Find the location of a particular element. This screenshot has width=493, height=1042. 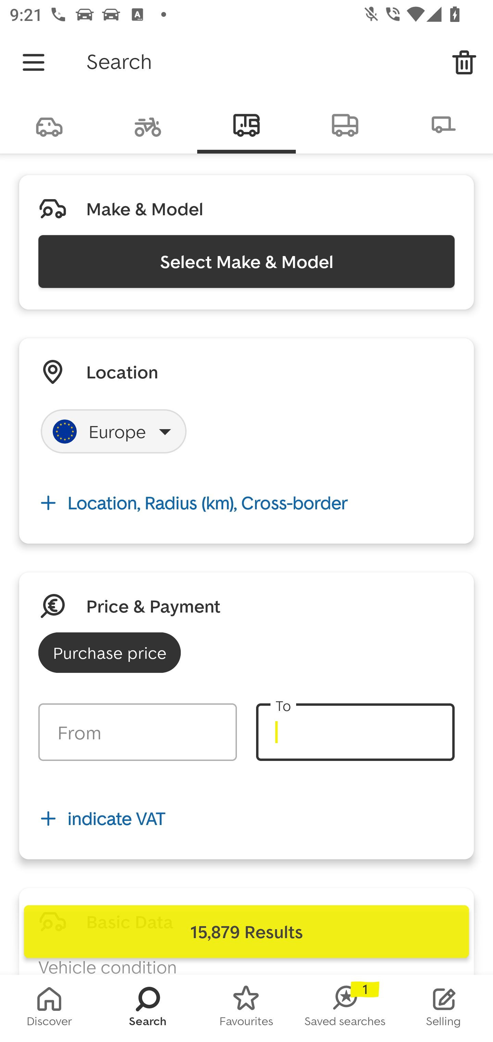

New search is located at coordinates (464, 62).